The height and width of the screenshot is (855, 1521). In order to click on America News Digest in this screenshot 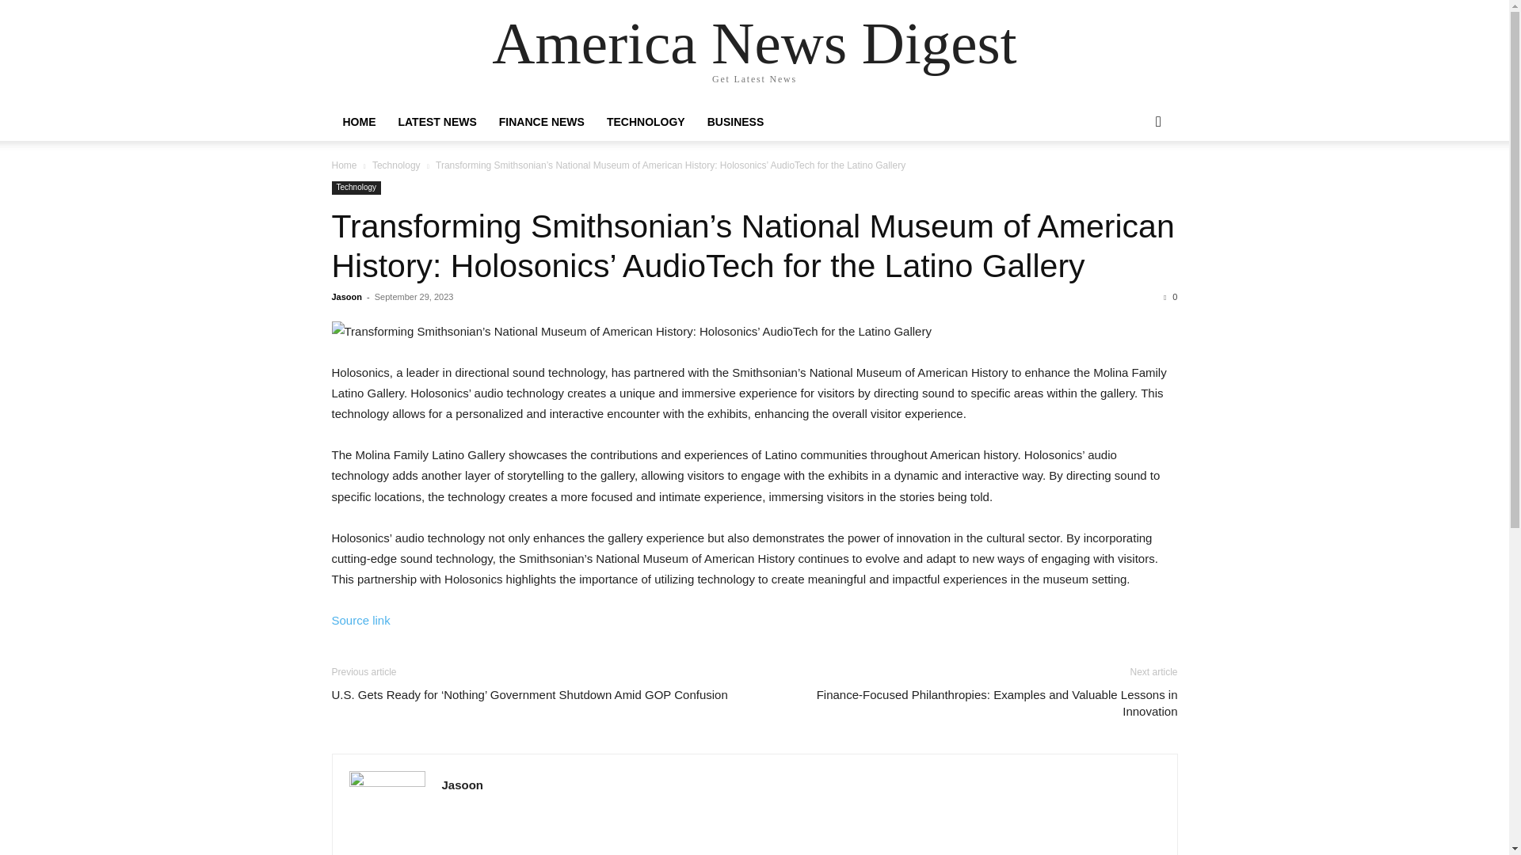, I will do `click(753, 43)`.